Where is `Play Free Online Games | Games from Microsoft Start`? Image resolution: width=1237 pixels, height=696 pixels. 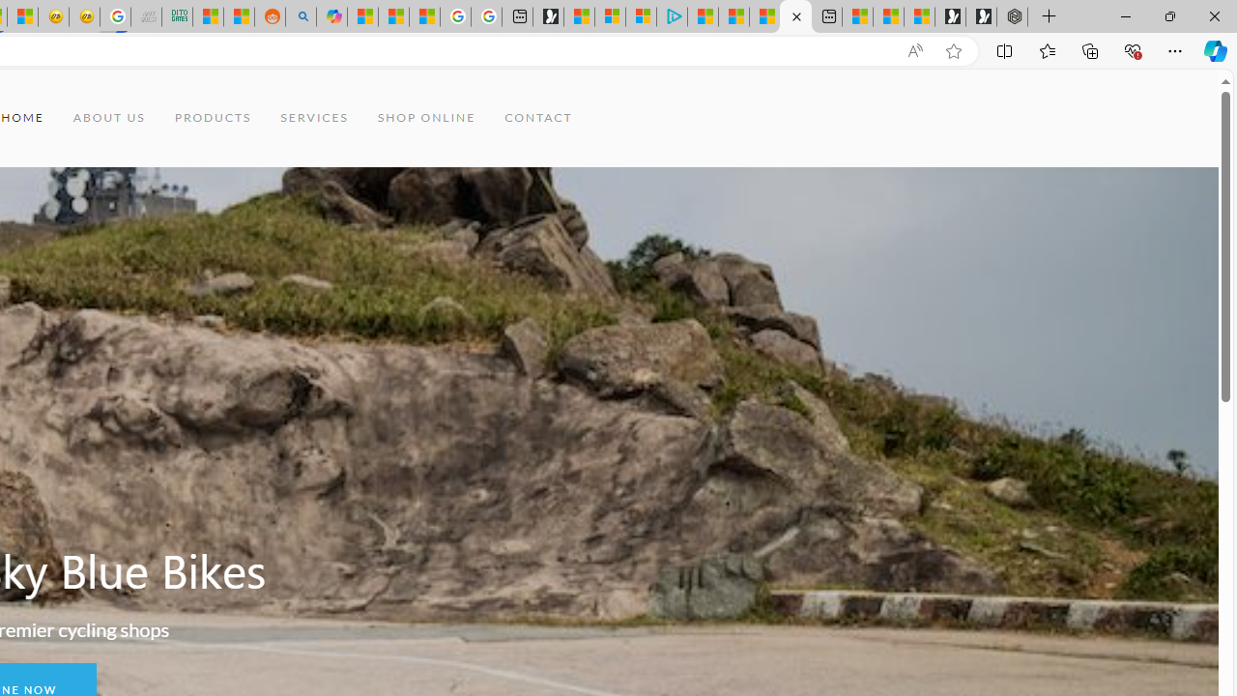
Play Free Online Games | Games from Microsoft Start is located at coordinates (980, 17).